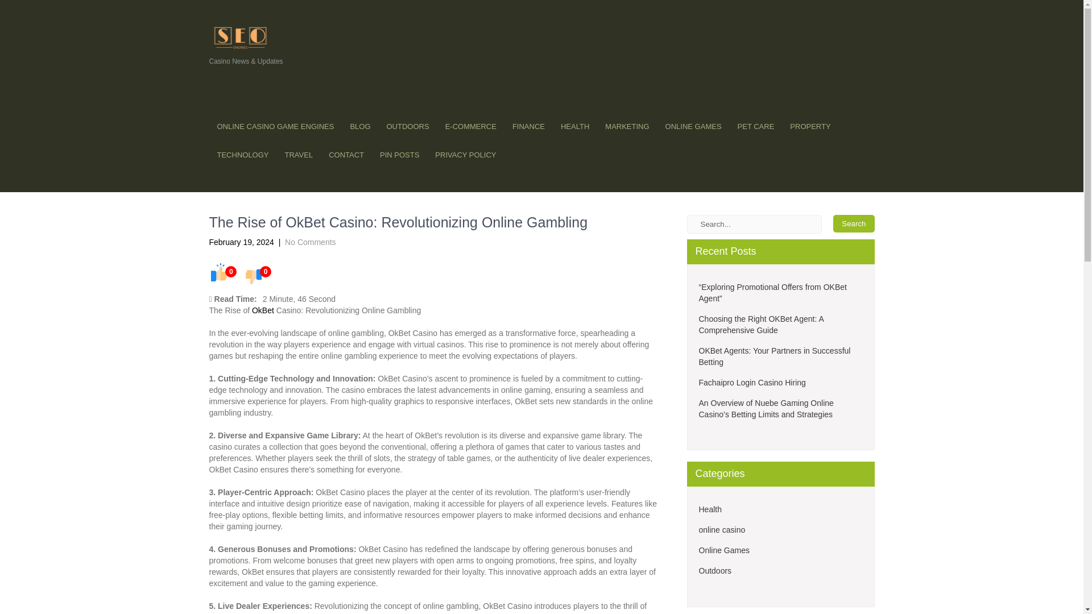 This screenshot has width=1092, height=614. I want to click on Search, so click(853, 224).